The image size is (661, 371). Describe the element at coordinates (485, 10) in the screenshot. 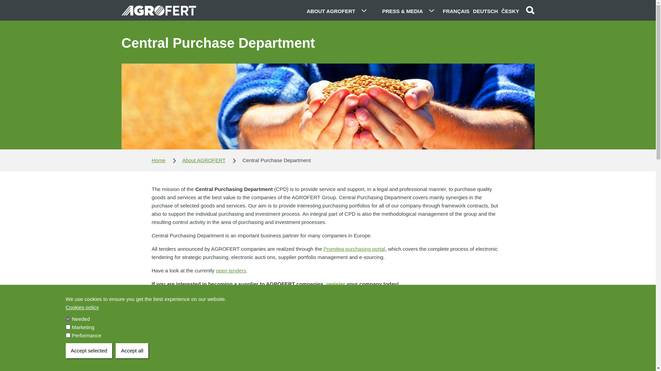

I see `DEUTSCH` at that location.